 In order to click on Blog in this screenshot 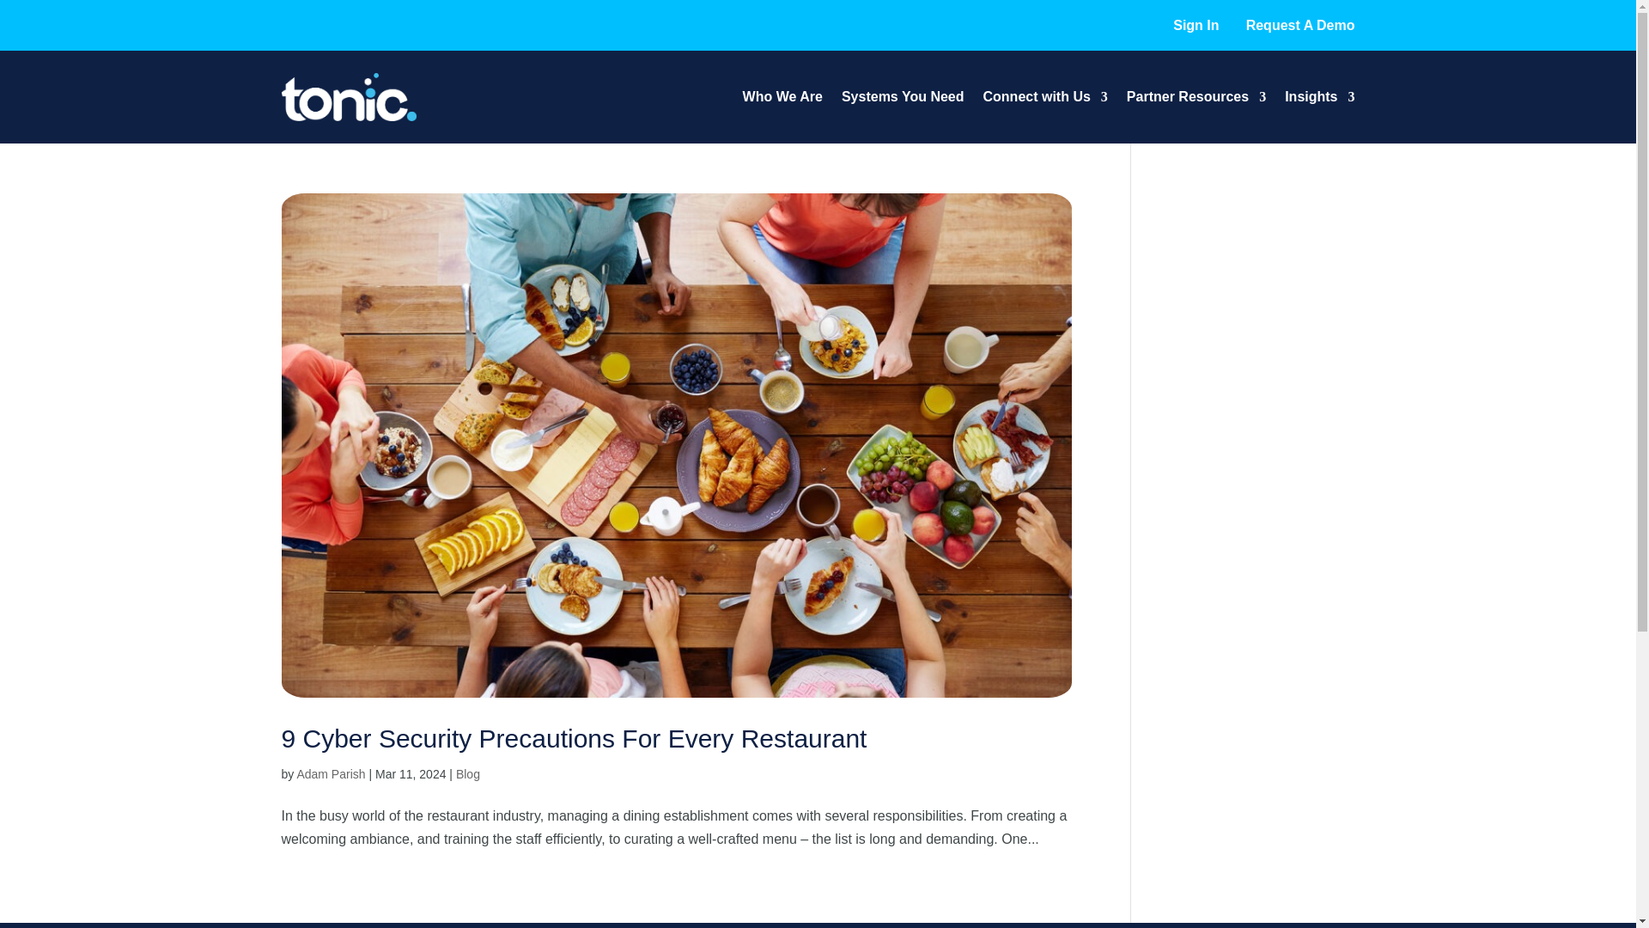, I will do `click(467, 774)`.